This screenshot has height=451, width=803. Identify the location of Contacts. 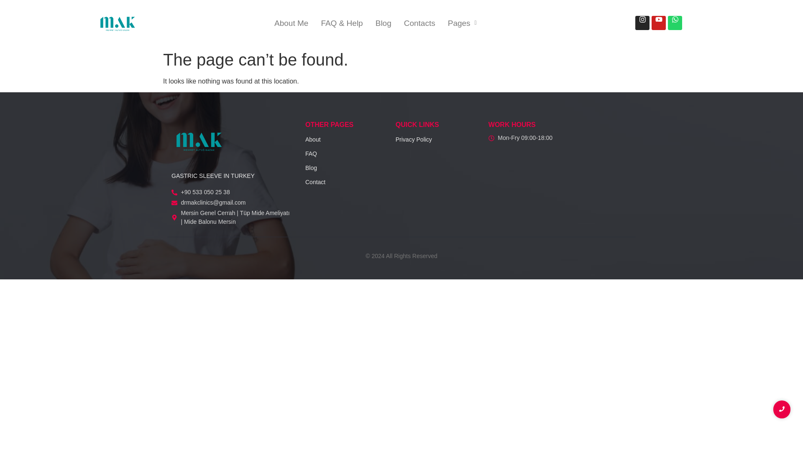
(419, 23).